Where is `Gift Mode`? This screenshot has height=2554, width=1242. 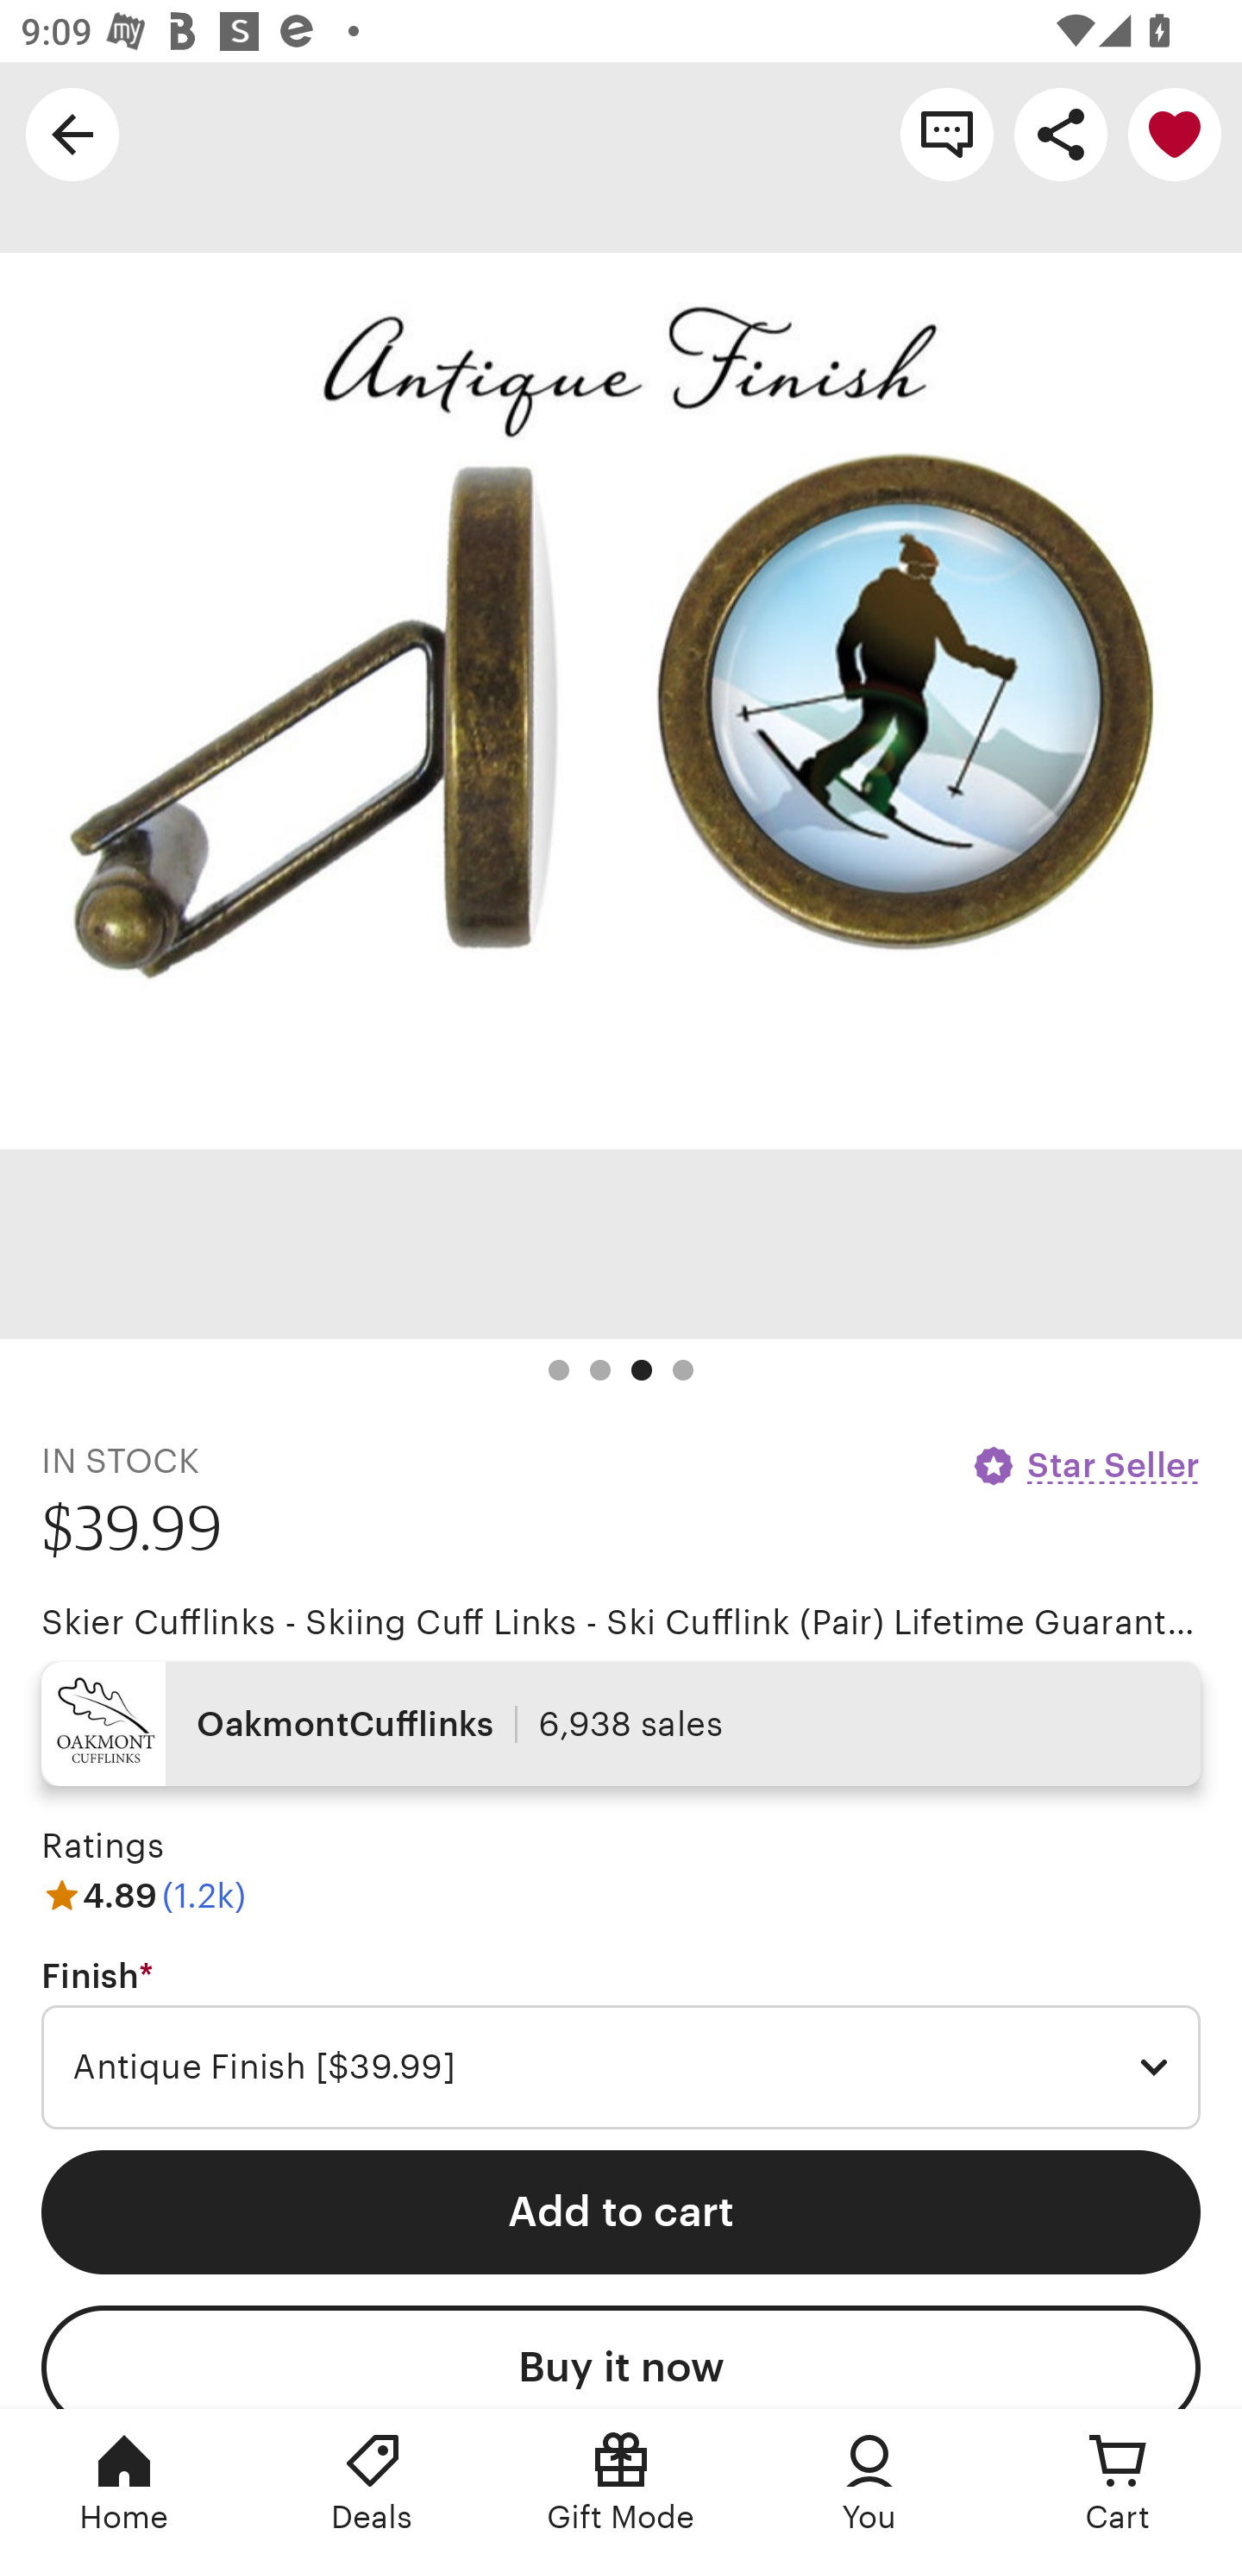
Gift Mode is located at coordinates (621, 2482).